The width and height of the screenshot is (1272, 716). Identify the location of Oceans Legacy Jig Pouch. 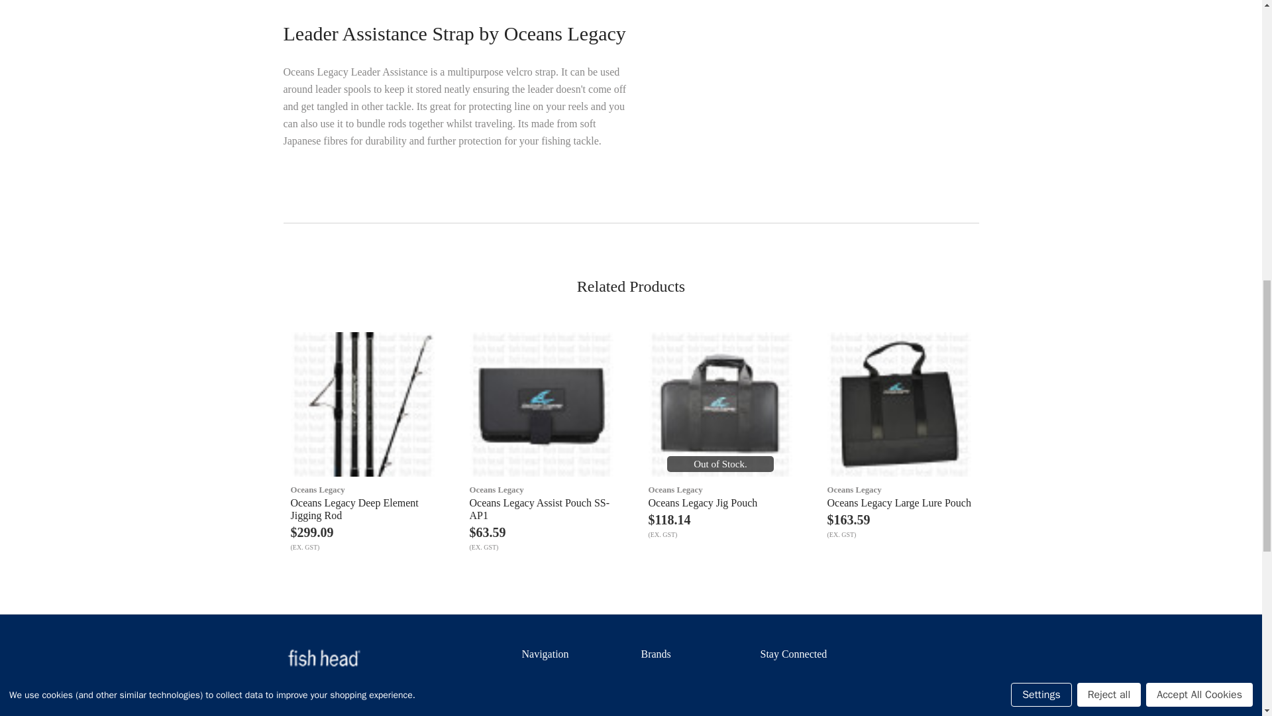
(719, 404).